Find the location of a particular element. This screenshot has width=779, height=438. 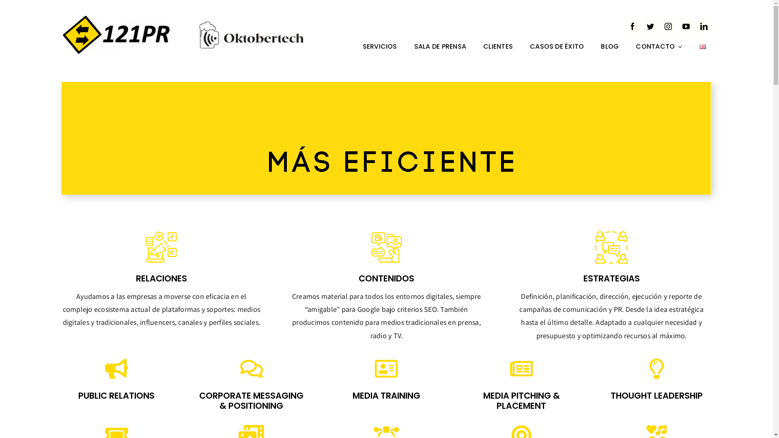

mensaje is located at coordinates (611, 247).